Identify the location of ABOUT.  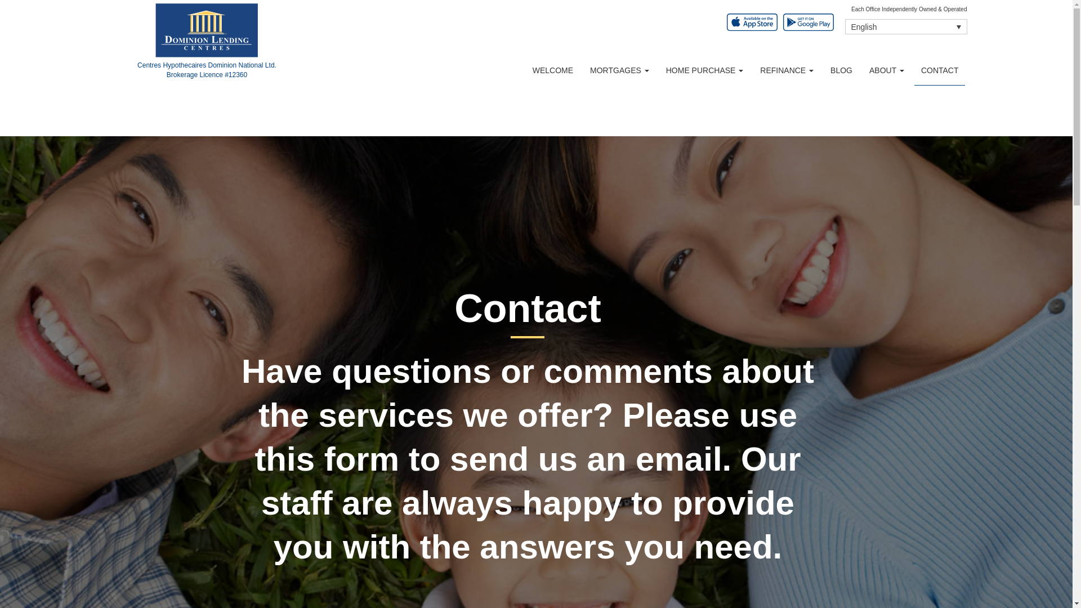
(886, 70).